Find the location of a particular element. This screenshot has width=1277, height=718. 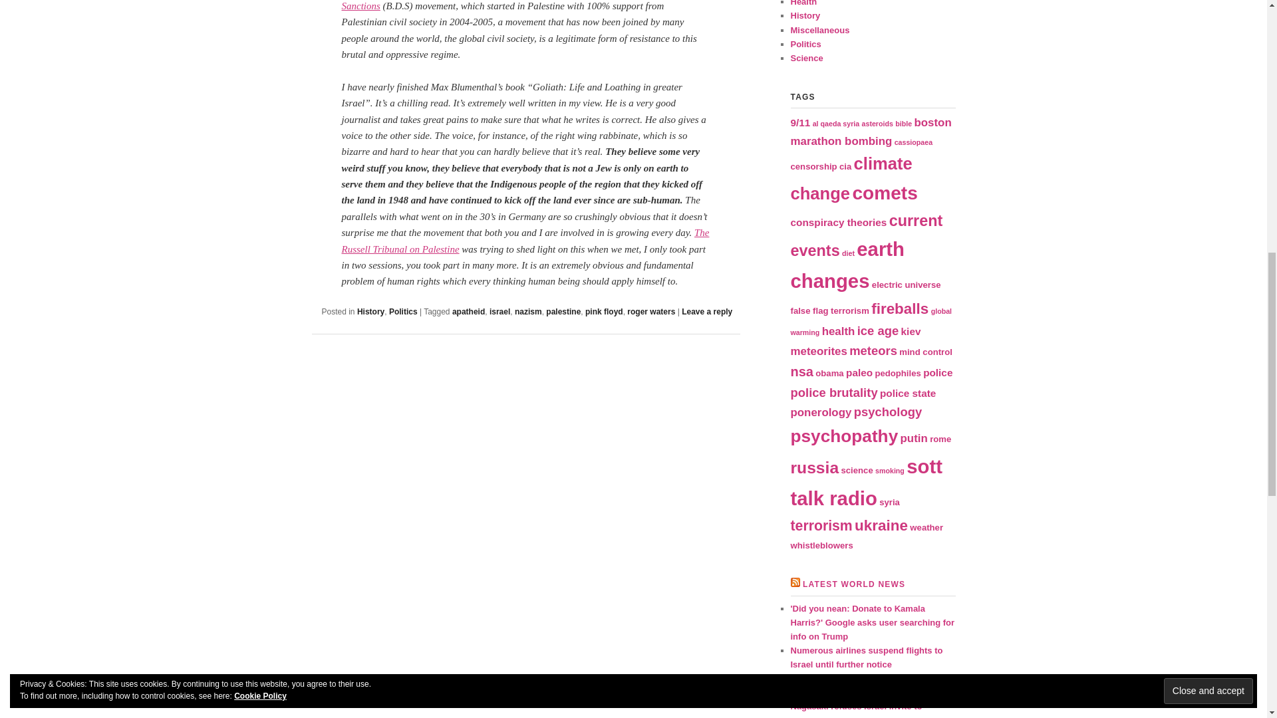

apatheid is located at coordinates (468, 312).